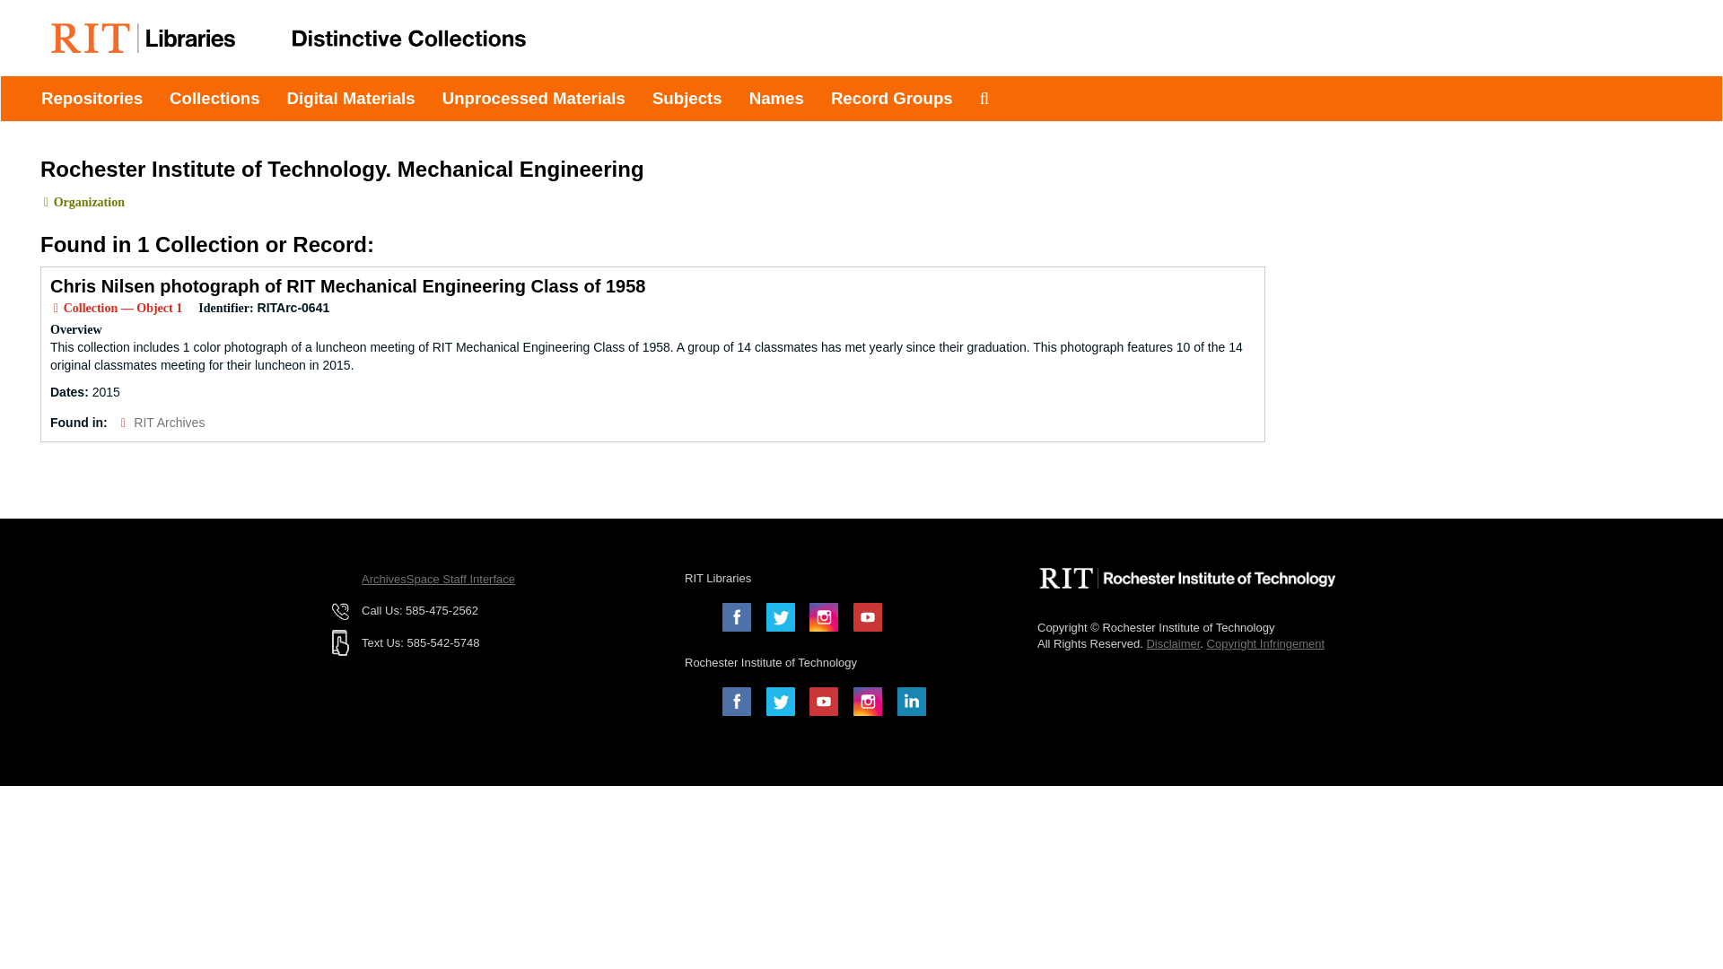  Describe the element at coordinates (169, 423) in the screenshot. I see `RIT Archives` at that location.